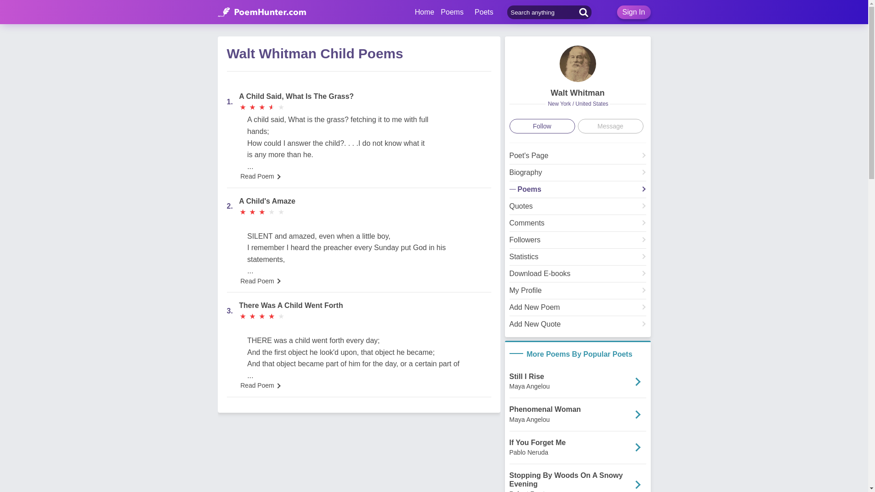 Image resolution: width=875 pixels, height=492 pixels. What do you see at coordinates (577, 93) in the screenshot?
I see `Walt Whitman` at bounding box center [577, 93].